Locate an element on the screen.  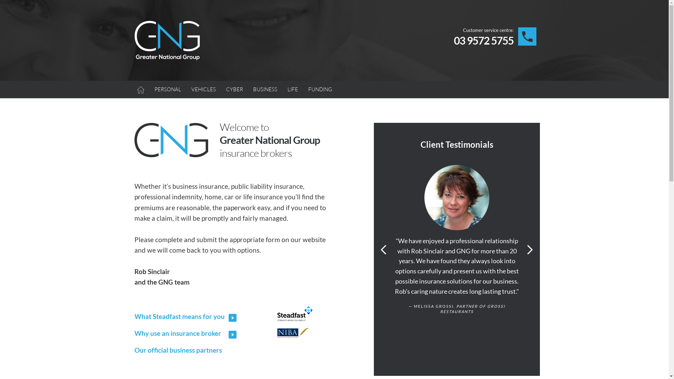
VEHICLES is located at coordinates (203, 89).